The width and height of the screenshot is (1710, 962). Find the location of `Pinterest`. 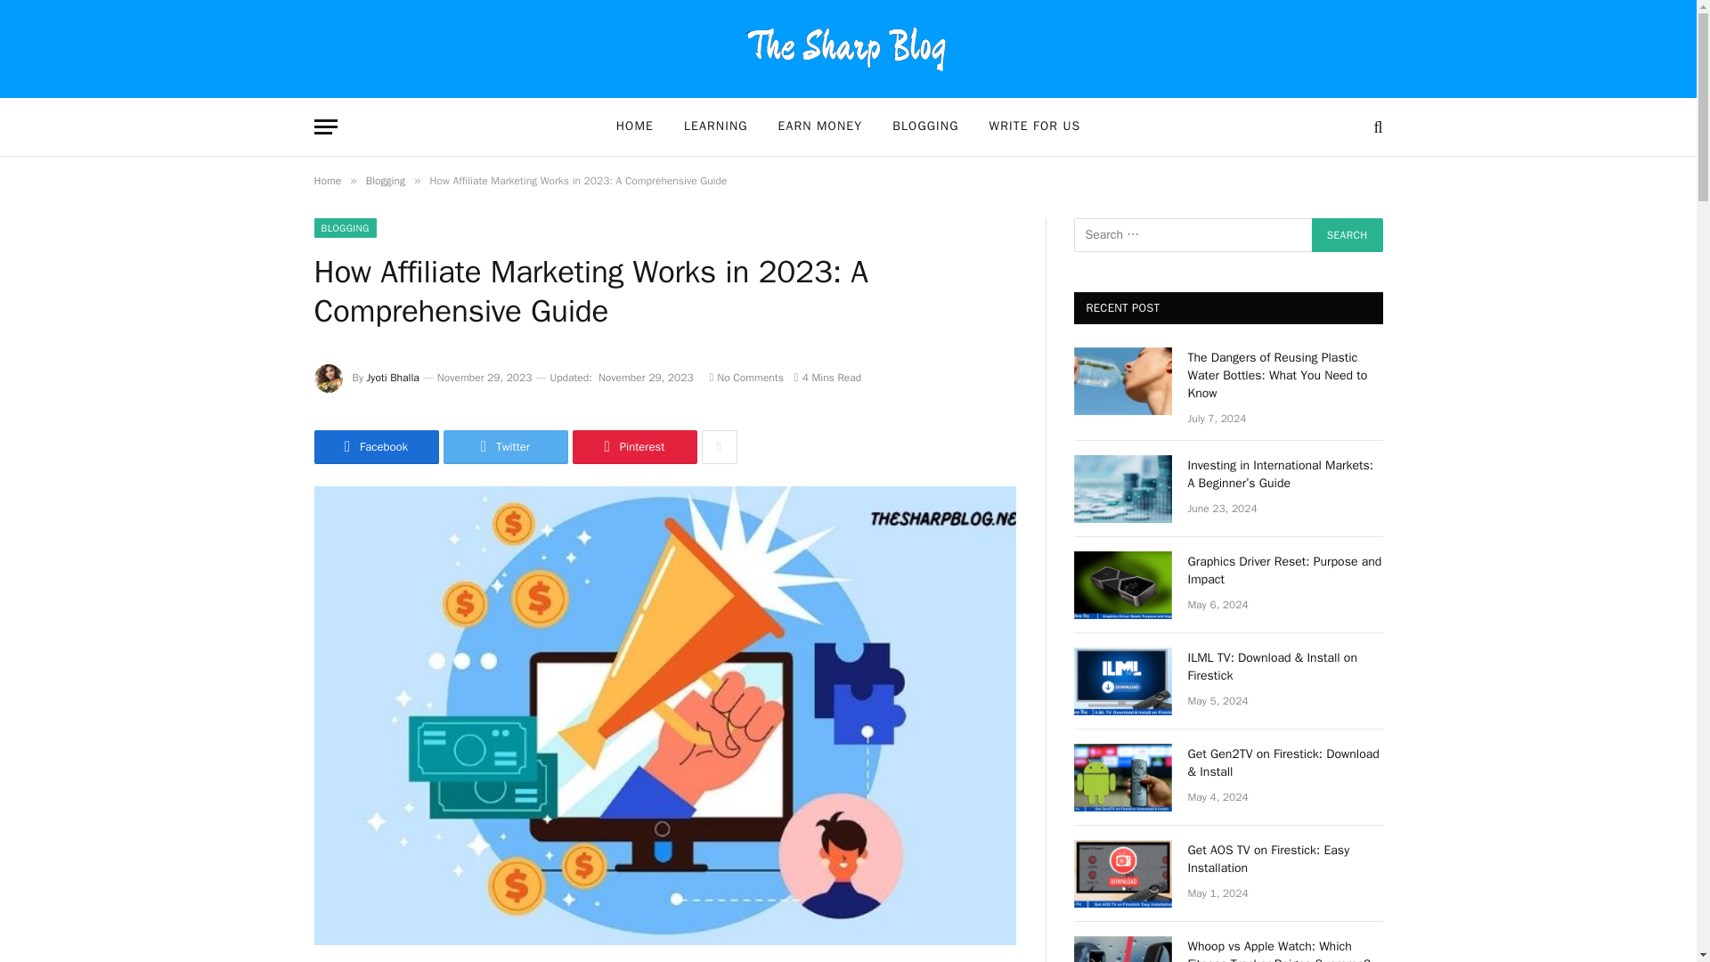

Pinterest is located at coordinates (633, 446).